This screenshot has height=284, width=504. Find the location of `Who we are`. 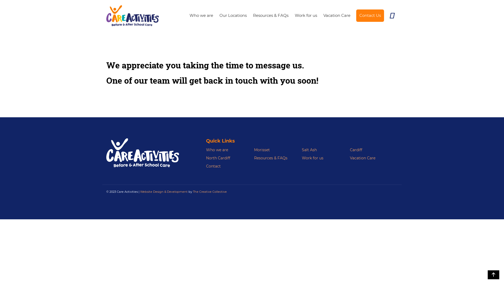

Who we are is located at coordinates (217, 150).